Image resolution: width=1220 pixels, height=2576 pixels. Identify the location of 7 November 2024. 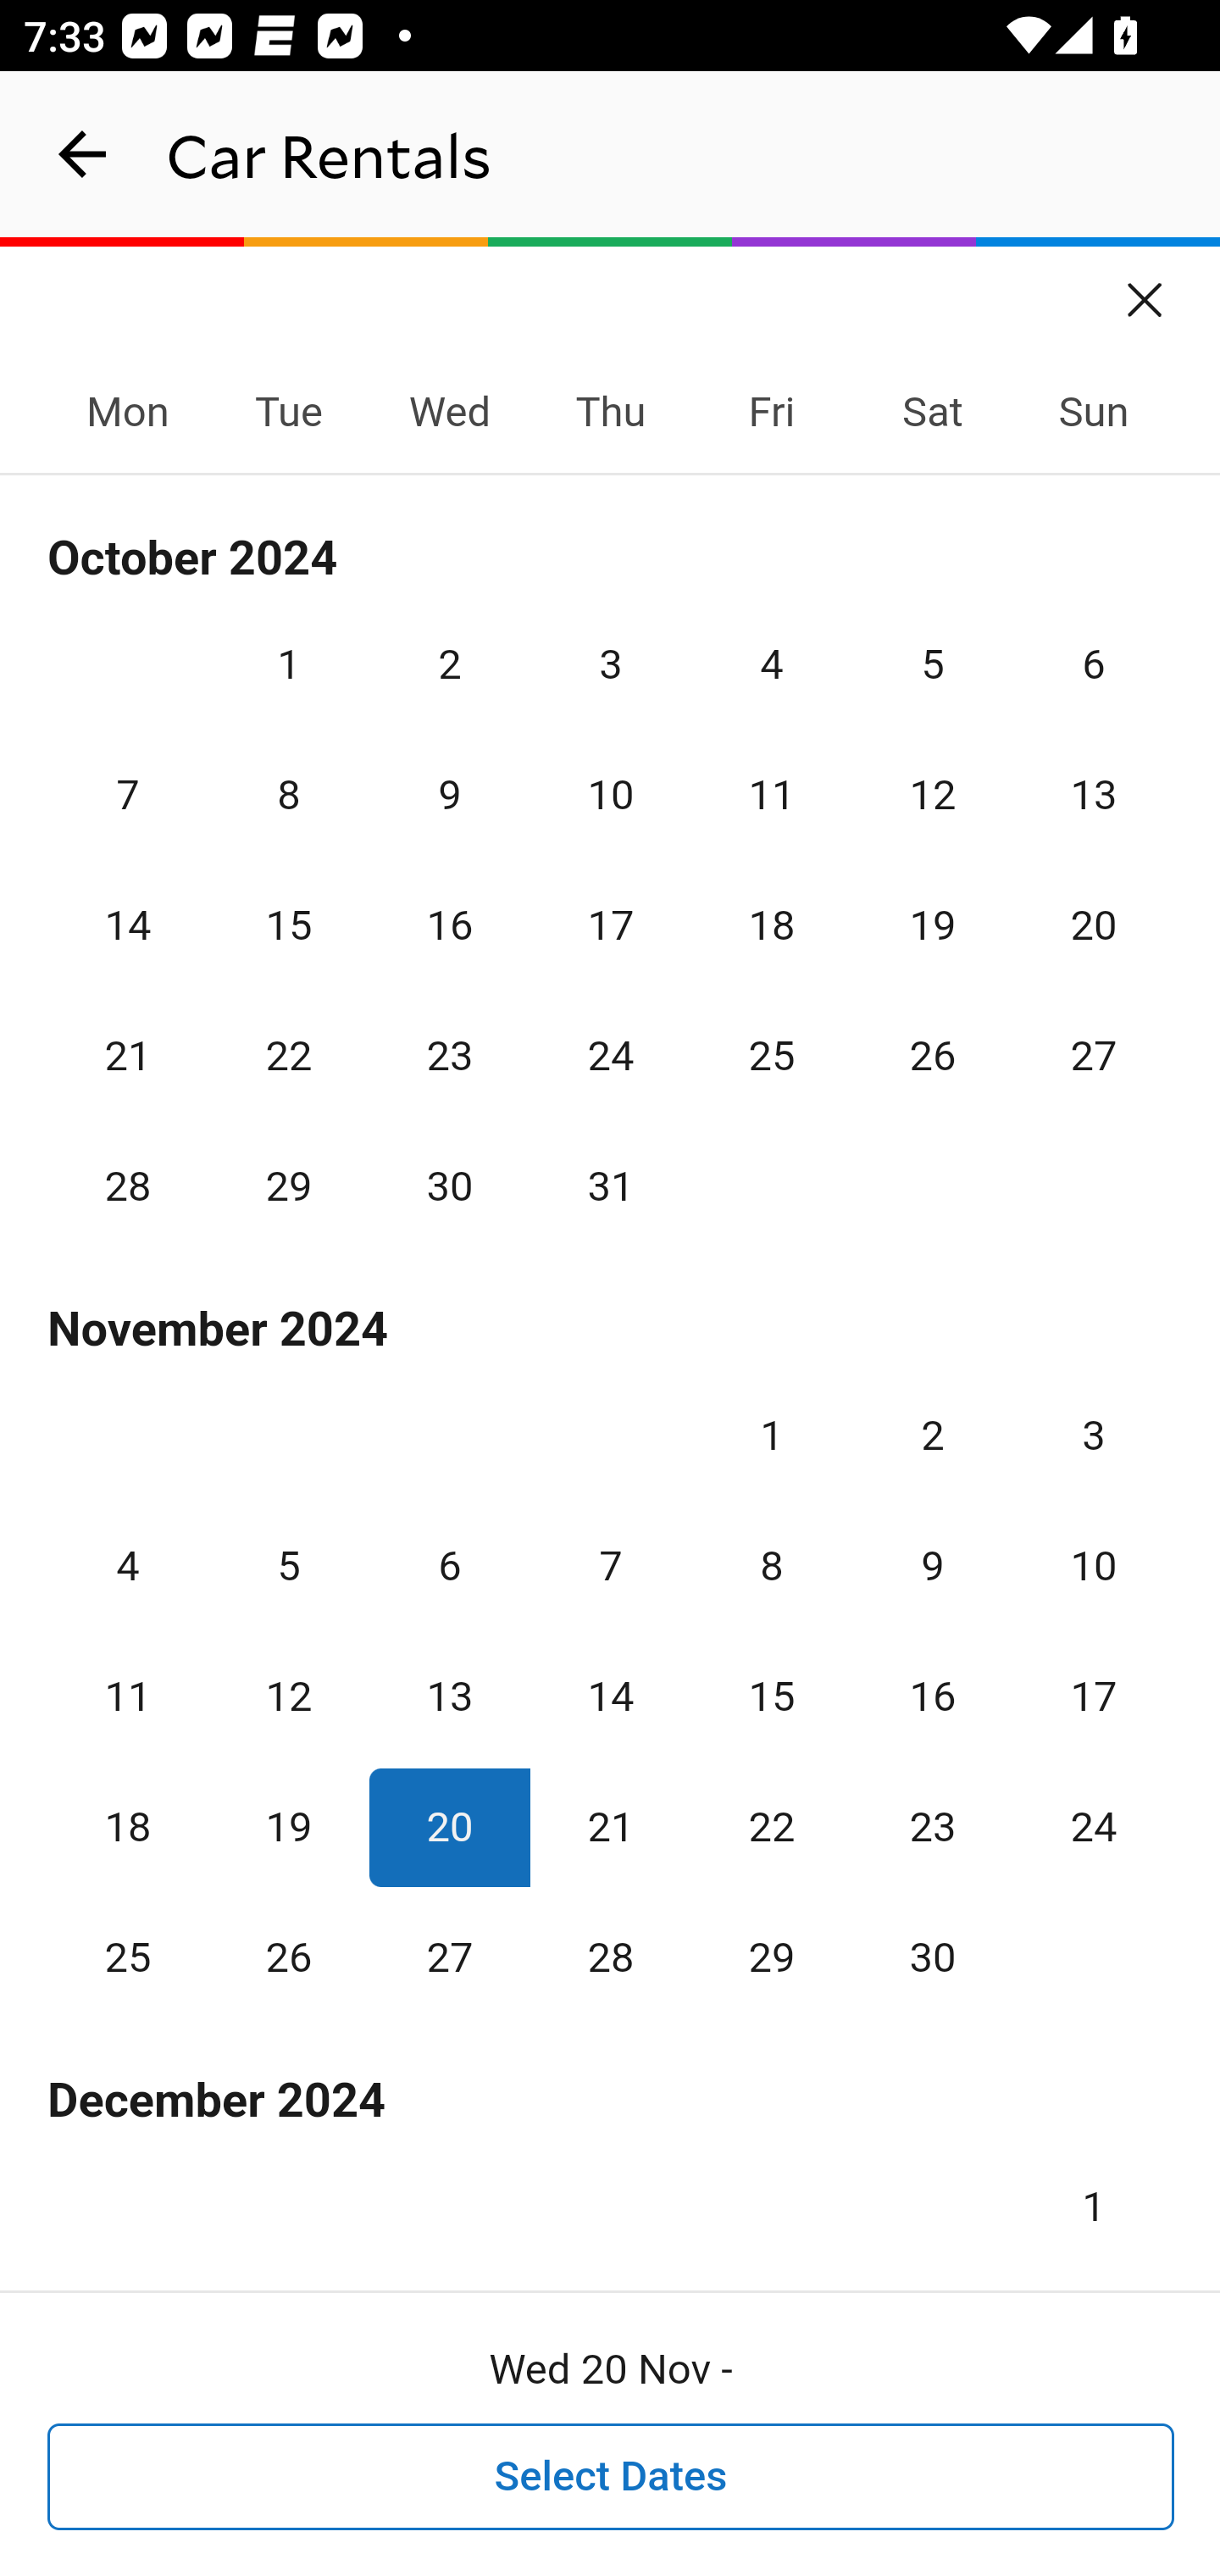
(611, 1566).